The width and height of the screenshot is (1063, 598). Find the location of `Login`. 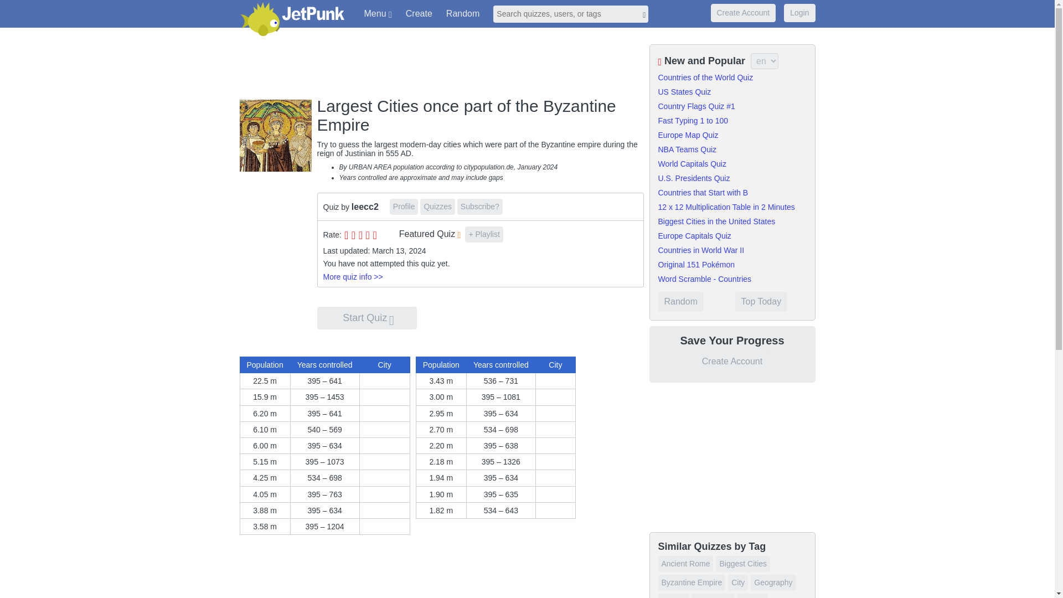

Login is located at coordinates (799, 12).